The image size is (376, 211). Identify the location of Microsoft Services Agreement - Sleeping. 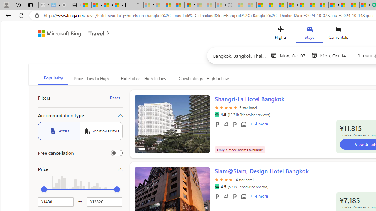
(159, 5).